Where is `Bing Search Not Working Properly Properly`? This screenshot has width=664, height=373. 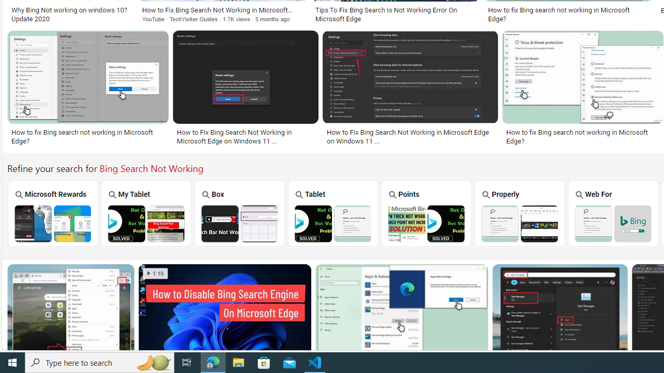
Bing Search Not Working Properly Properly is located at coordinates (520, 213).